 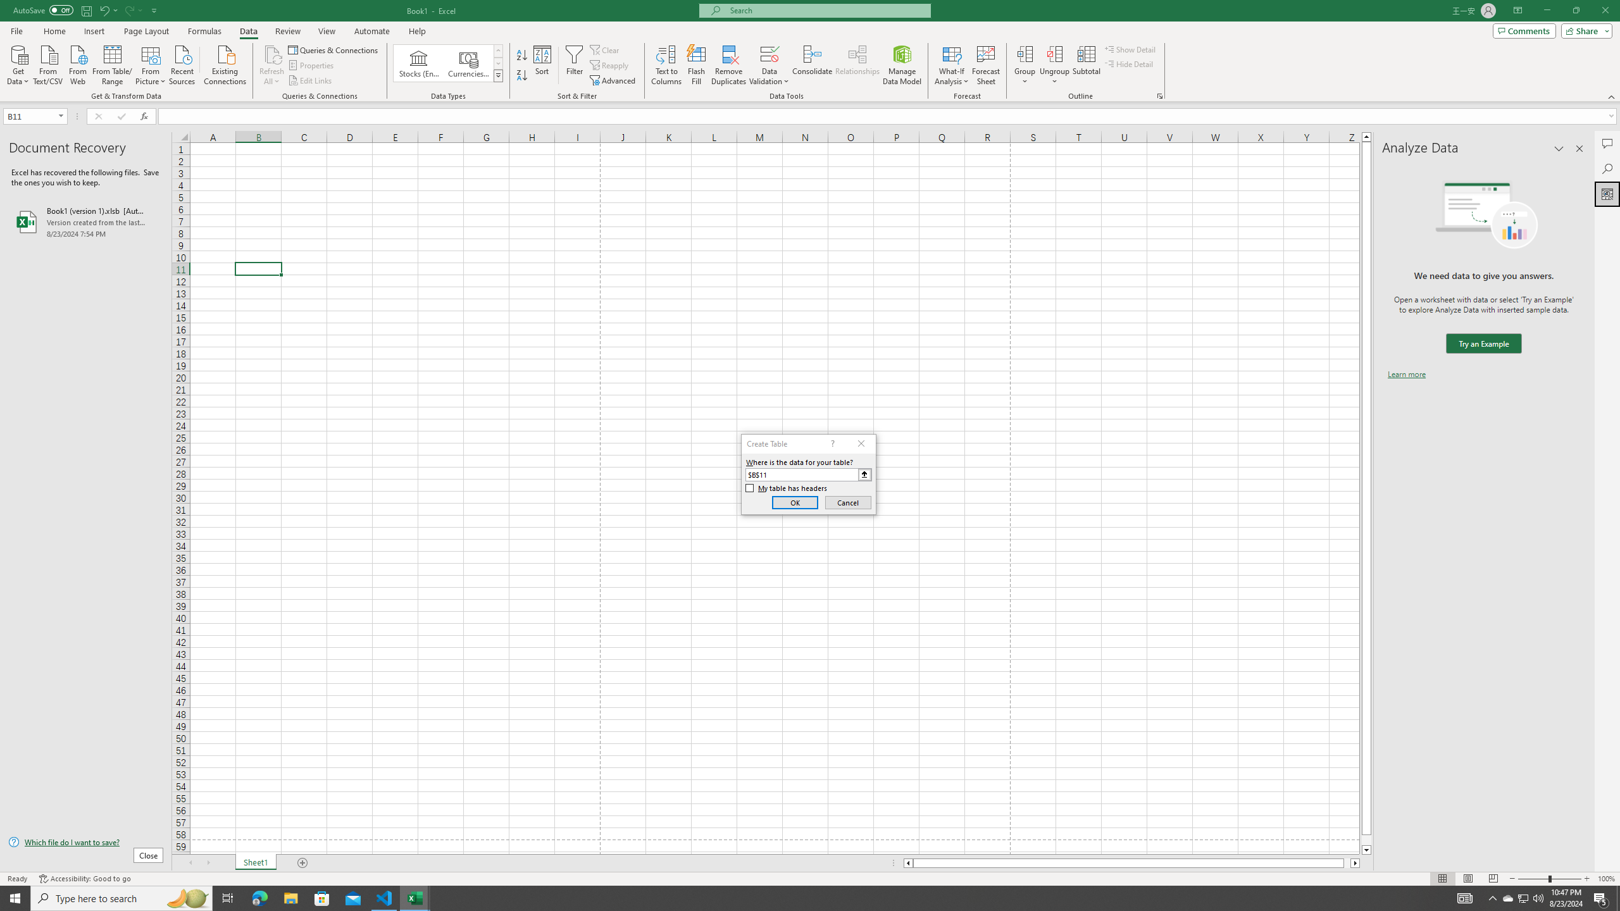 What do you see at coordinates (1366, 137) in the screenshot?
I see `Line up` at bounding box center [1366, 137].